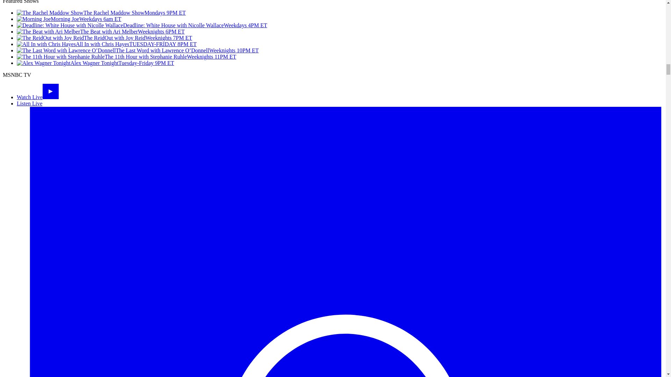 The image size is (671, 377). Describe the element at coordinates (38, 97) in the screenshot. I see `Watch Live` at that location.